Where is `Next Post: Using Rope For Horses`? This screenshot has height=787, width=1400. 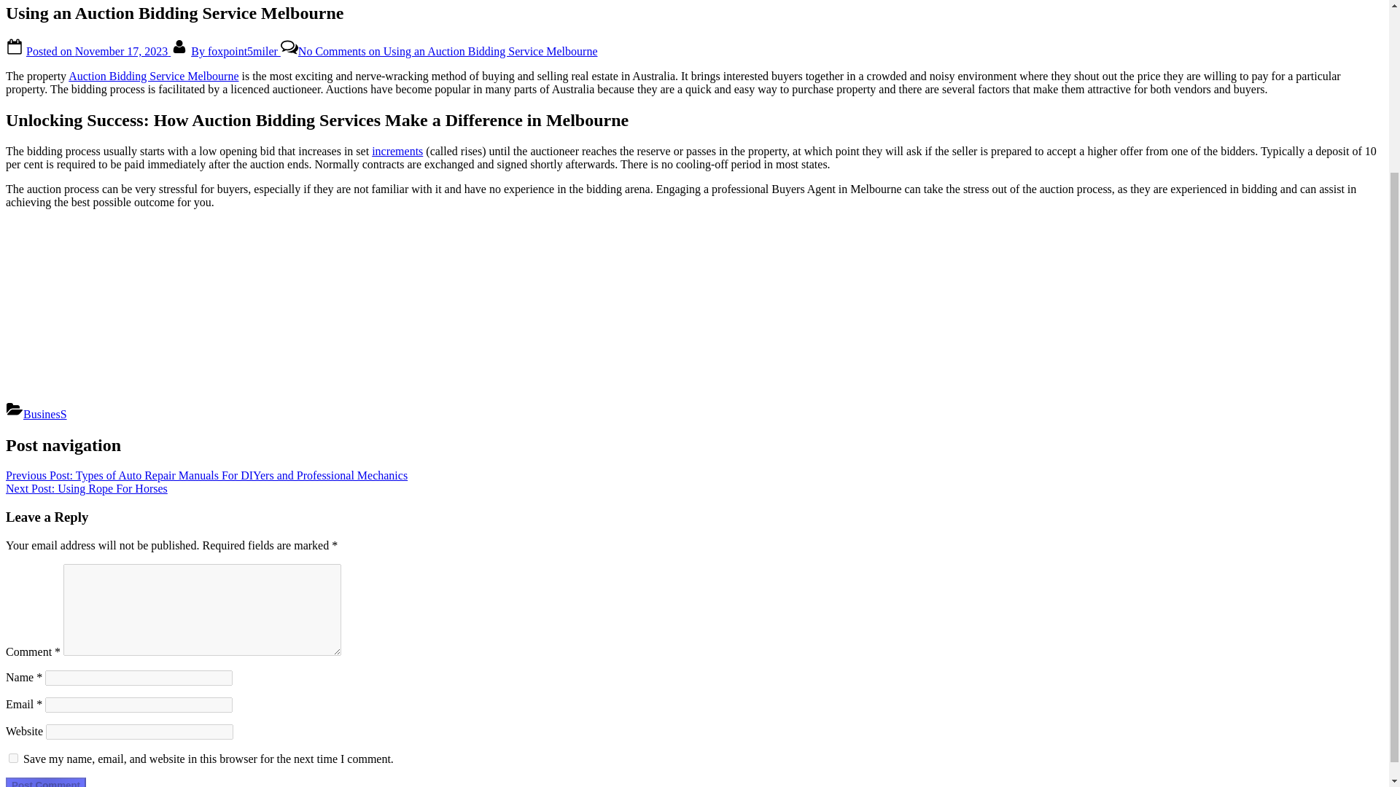
Next Post: Using Rope For Horses is located at coordinates (86, 488).